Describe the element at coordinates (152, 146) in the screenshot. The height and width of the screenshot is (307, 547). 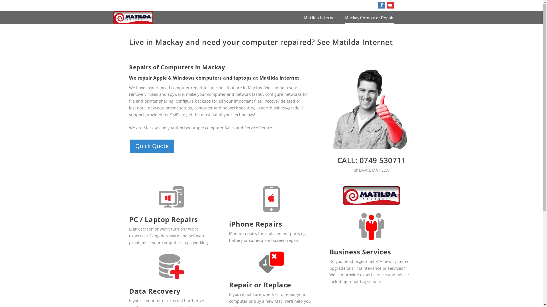
I see `Quick Quote` at that location.